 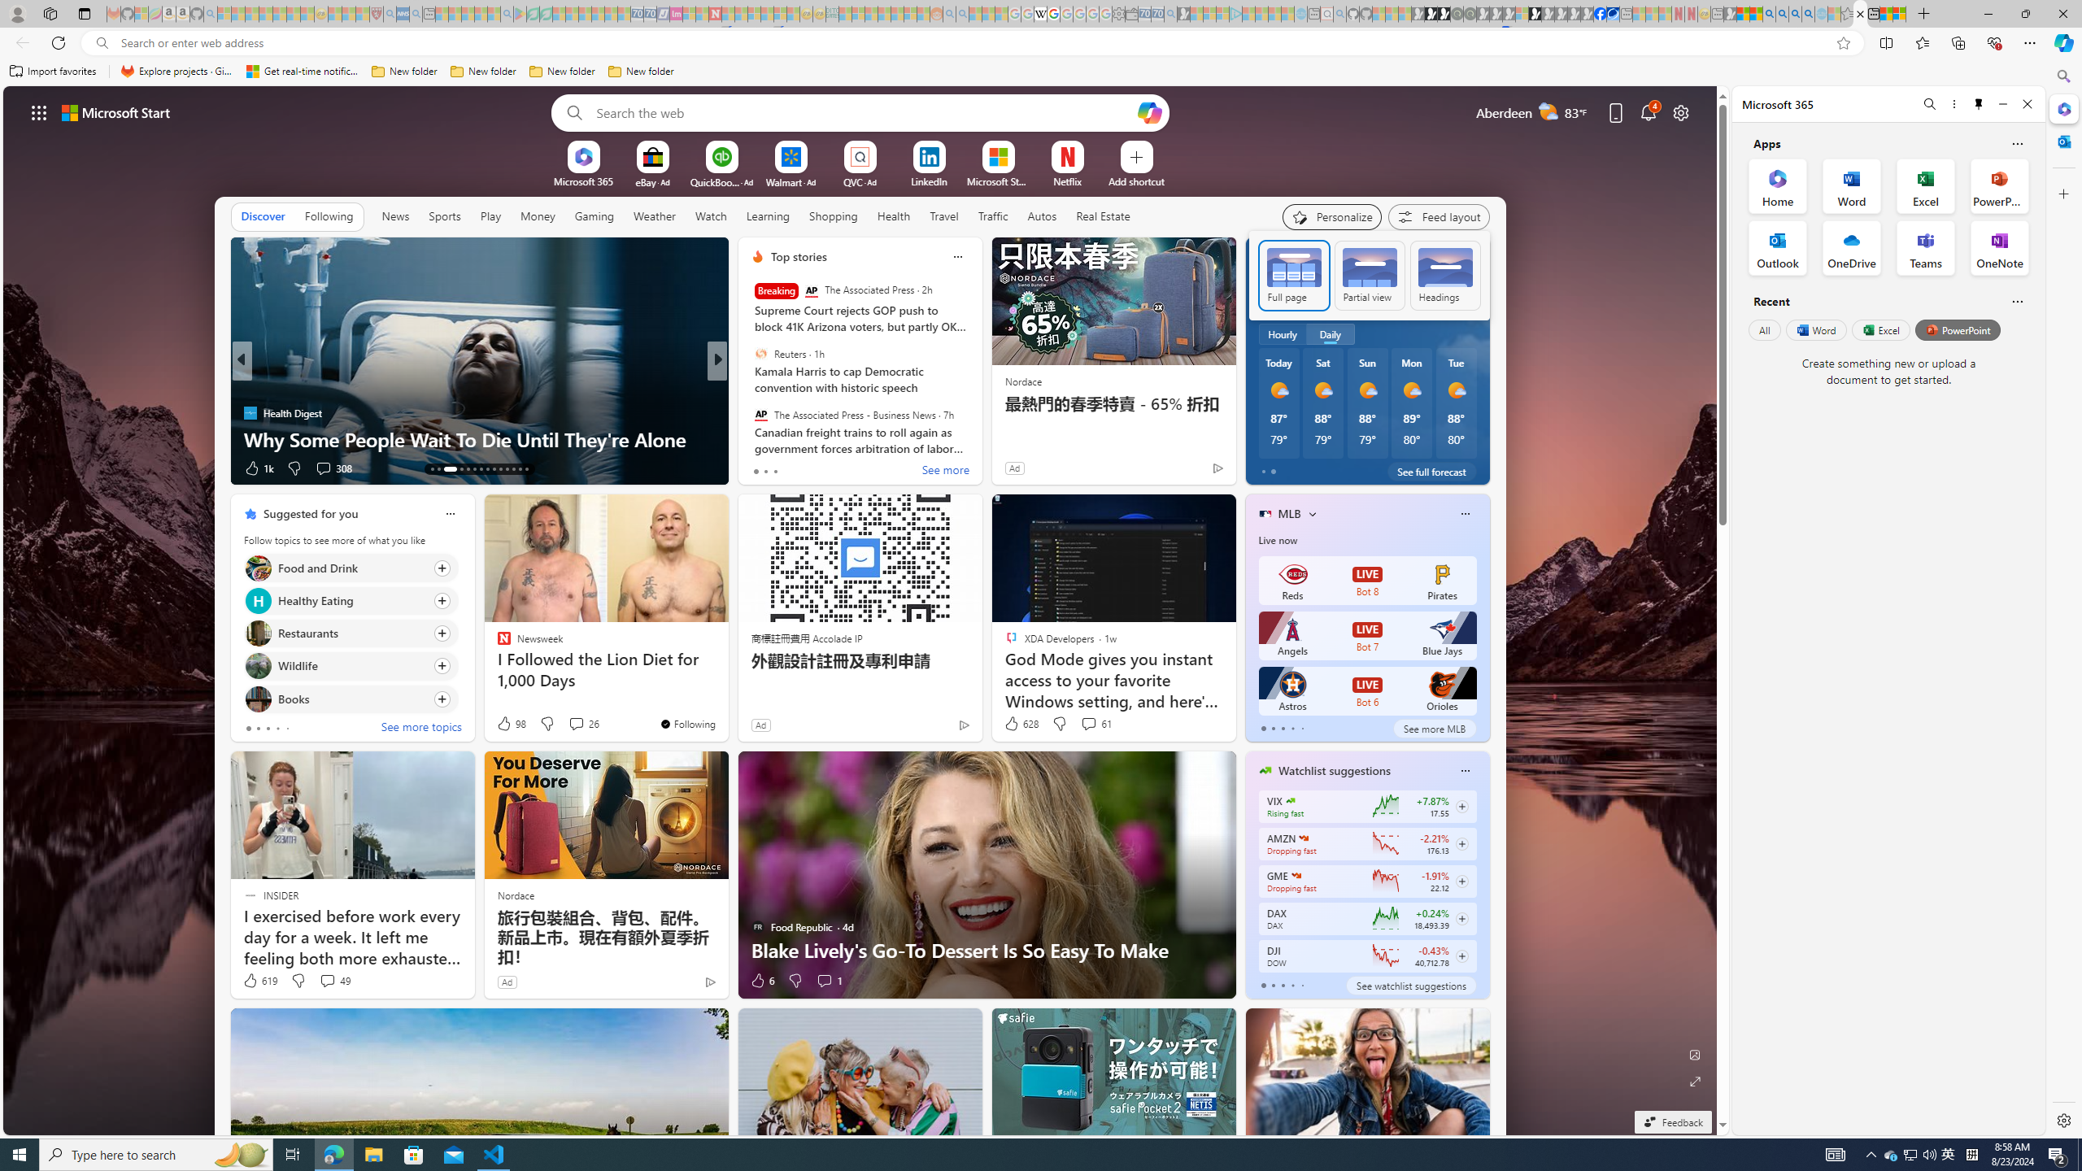 What do you see at coordinates (1068, 181) in the screenshot?
I see `Netflix` at bounding box center [1068, 181].